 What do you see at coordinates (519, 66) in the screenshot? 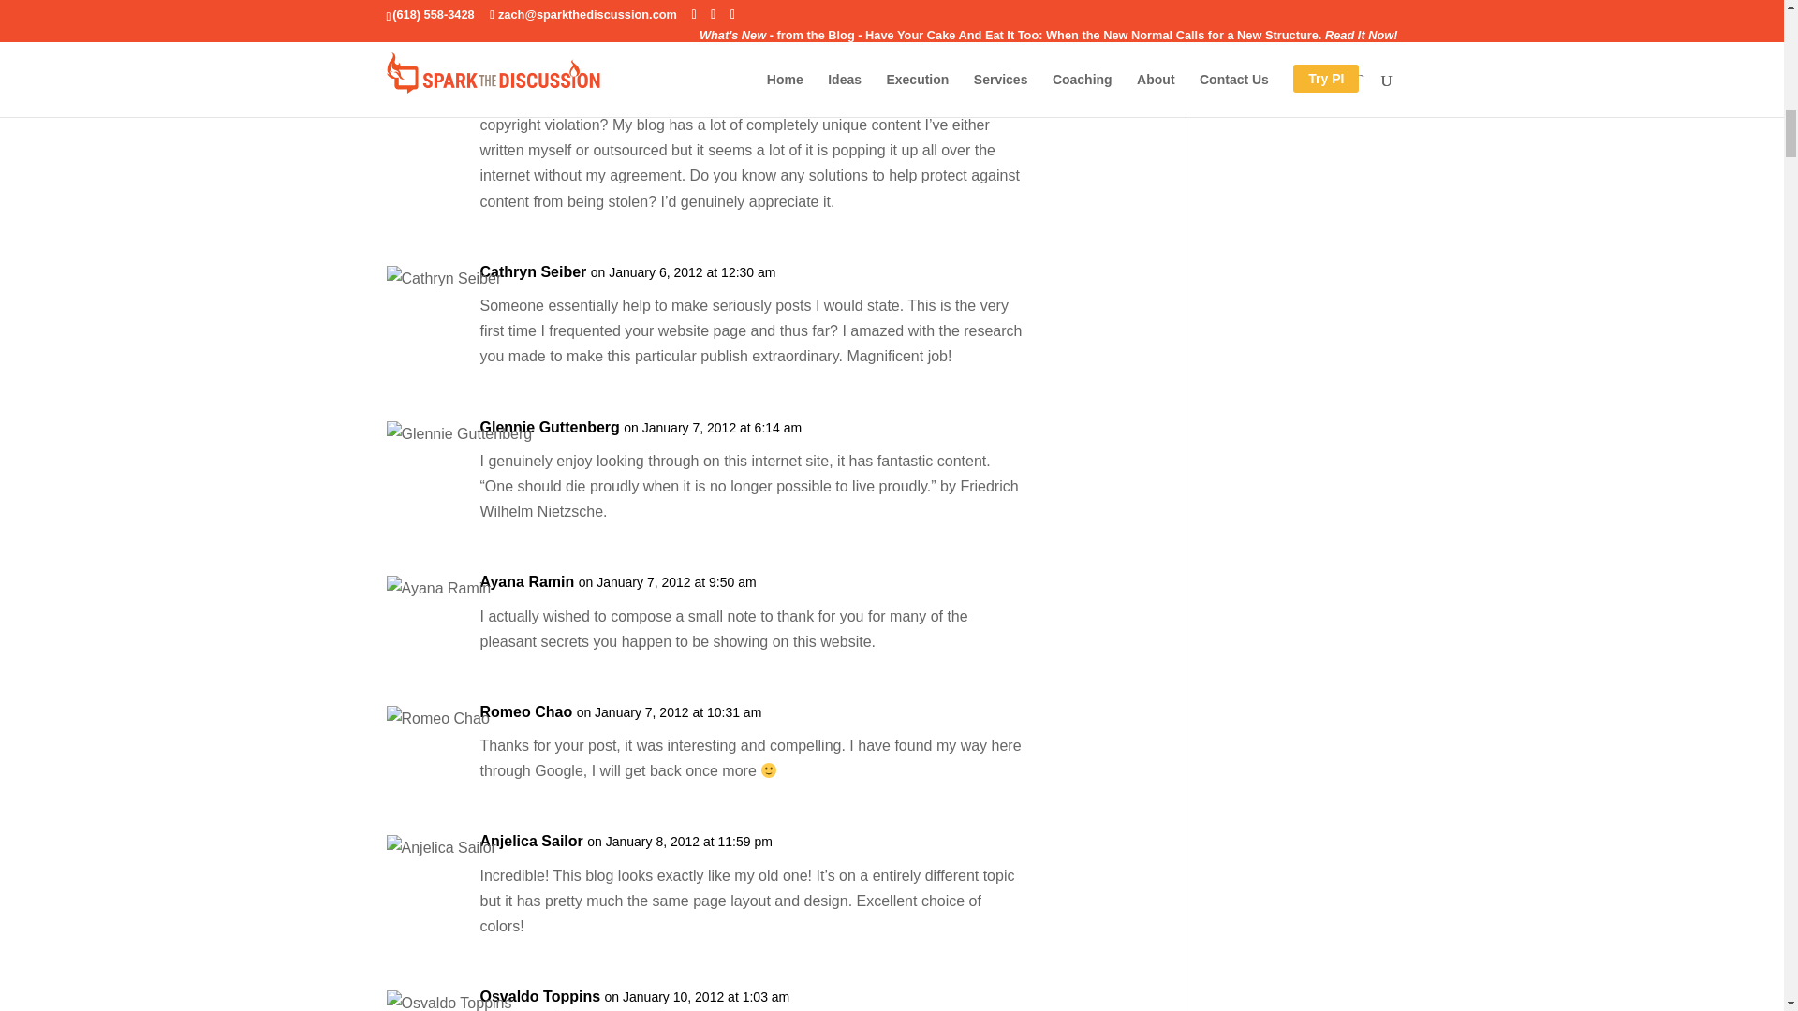
I see `Joe Klaiber` at bounding box center [519, 66].